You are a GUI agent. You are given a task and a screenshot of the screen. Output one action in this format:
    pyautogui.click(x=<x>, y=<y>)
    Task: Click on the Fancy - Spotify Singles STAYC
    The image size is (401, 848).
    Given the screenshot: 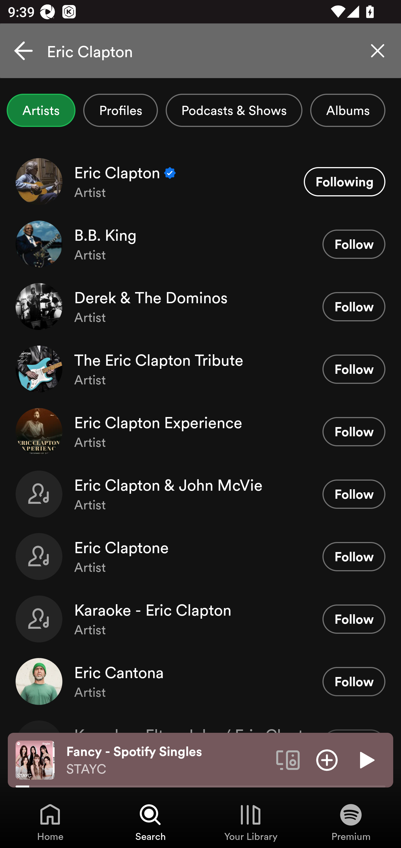 What is the action you would take?
    pyautogui.click(x=167, y=760)
    